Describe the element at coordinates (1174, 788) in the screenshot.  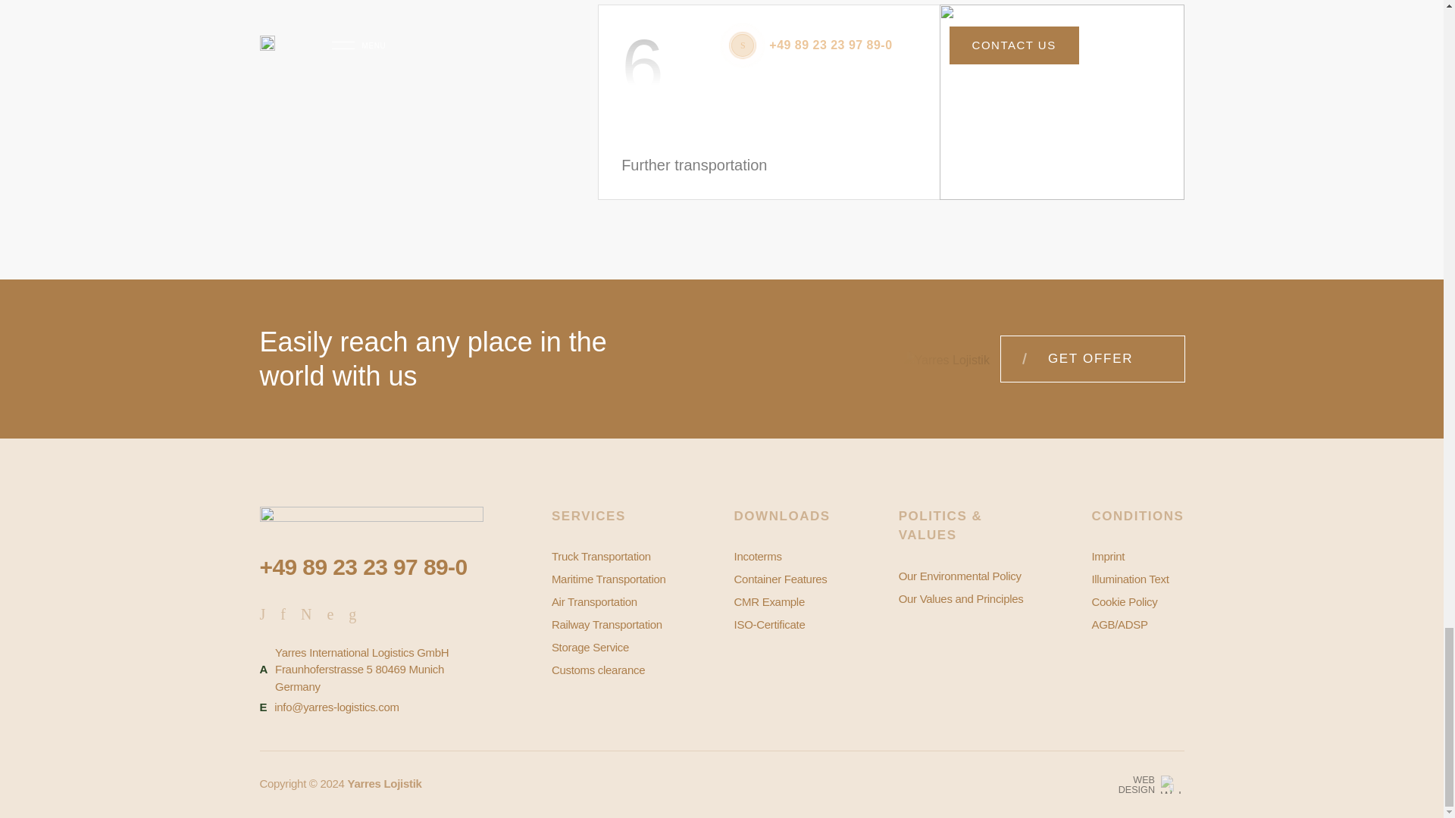
I see `Web Design` at that location.